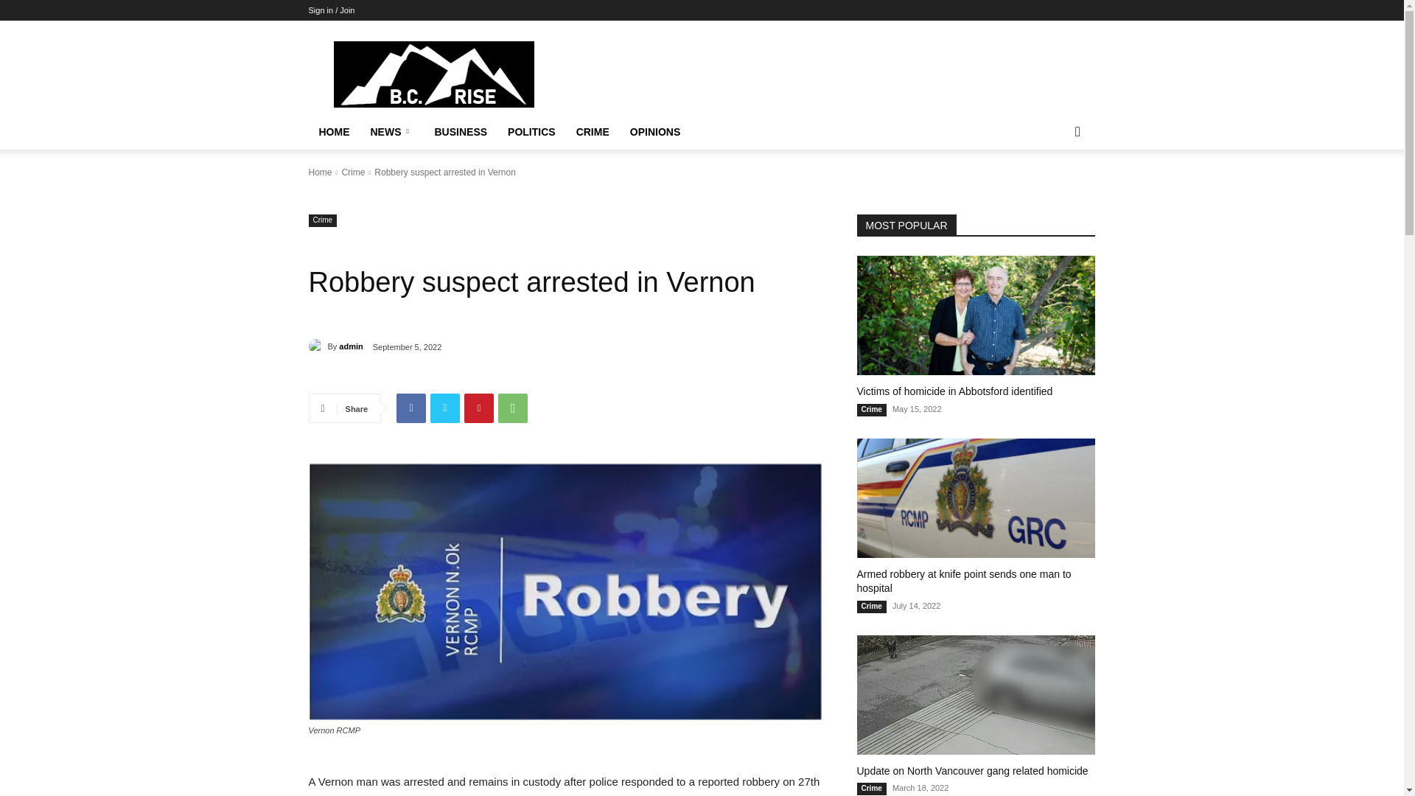 Image resolution: width=1415 pixels, height=796 pixels. I want to click on admin, so click(317, 346).